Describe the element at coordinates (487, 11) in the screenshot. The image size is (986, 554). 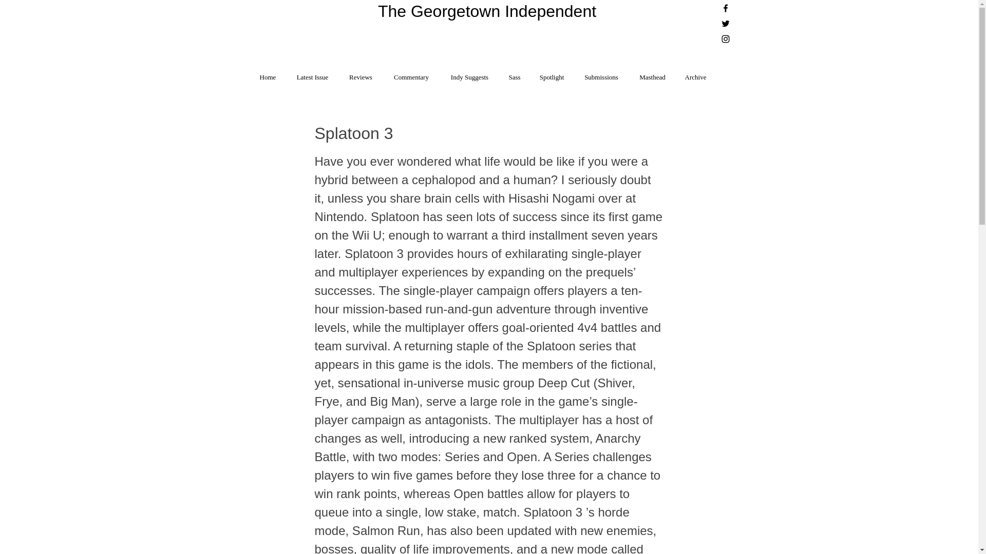
I see `The Georgetown Independent` at that location.